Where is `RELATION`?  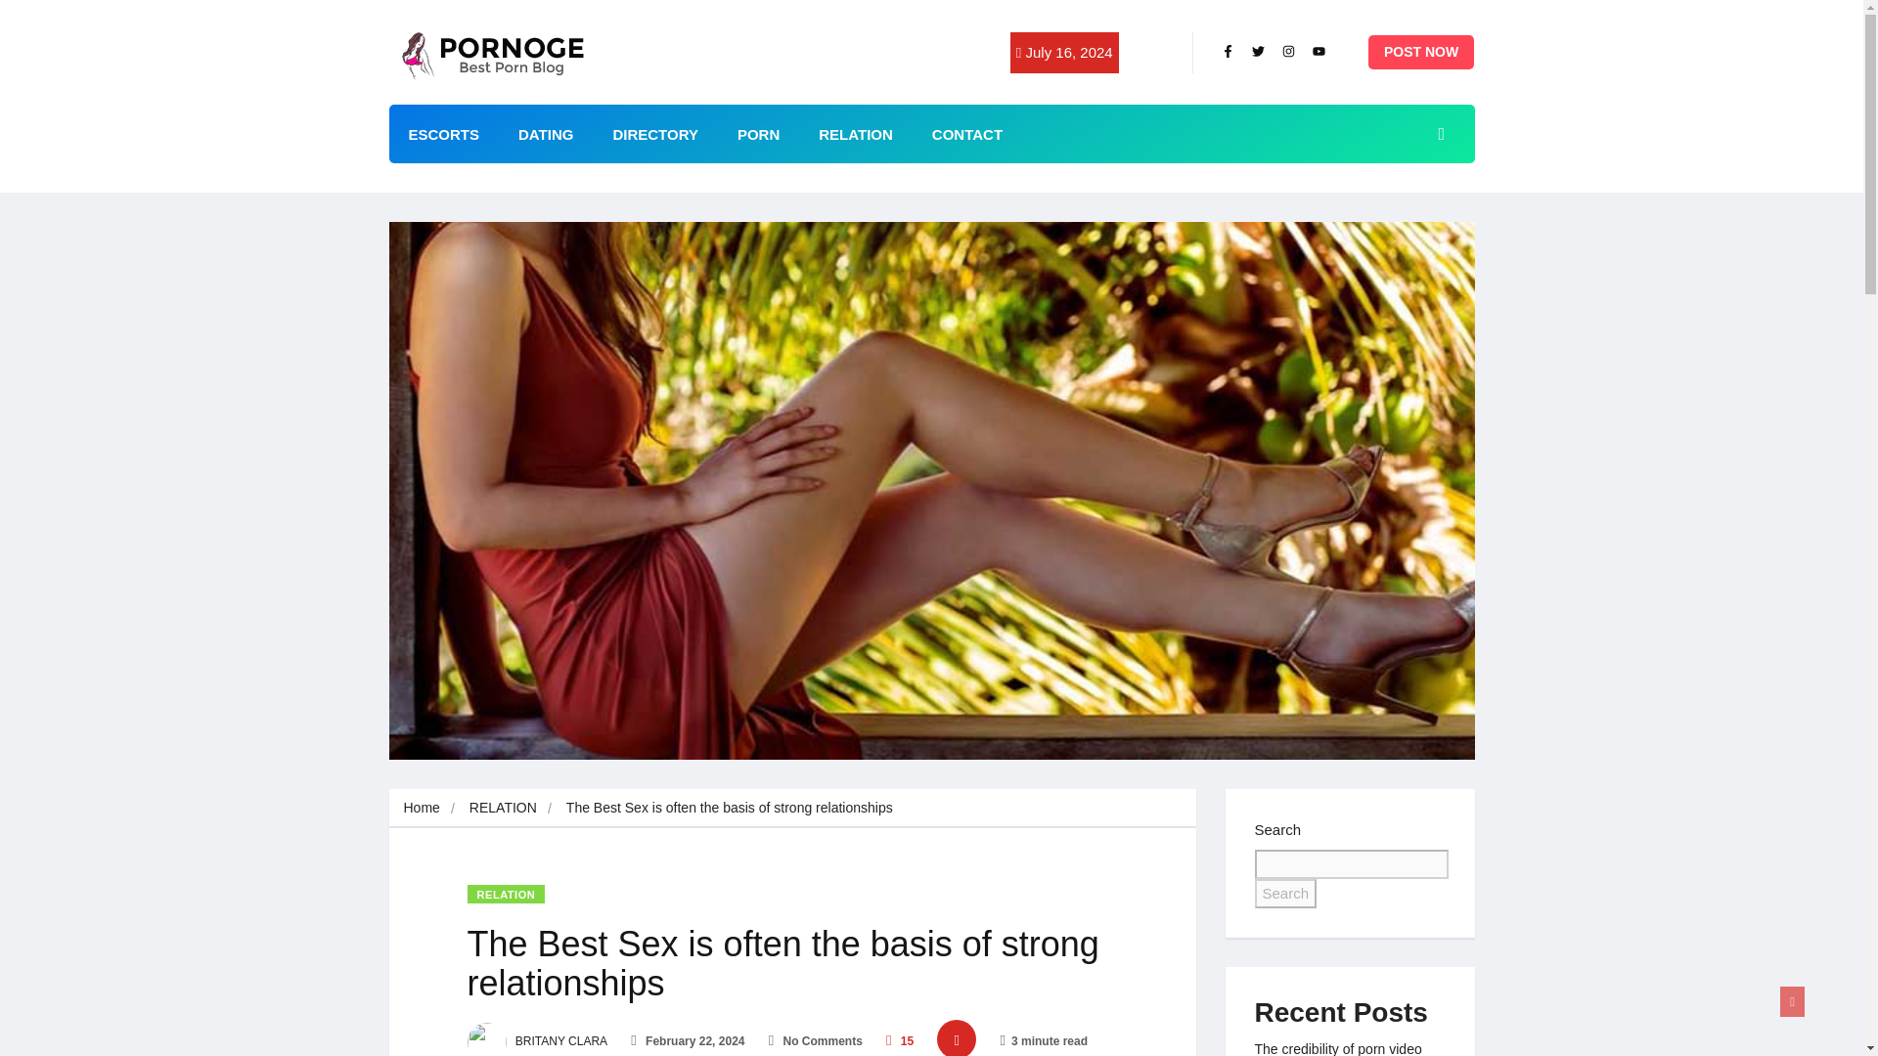
RELATION is located at coordinates (856, 133).